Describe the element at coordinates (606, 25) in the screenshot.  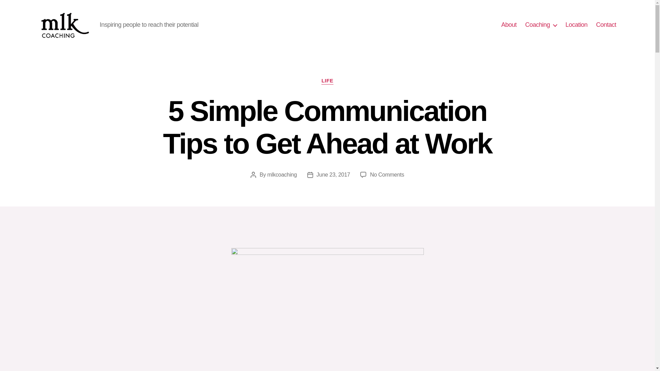
I see `Contact` at that location.